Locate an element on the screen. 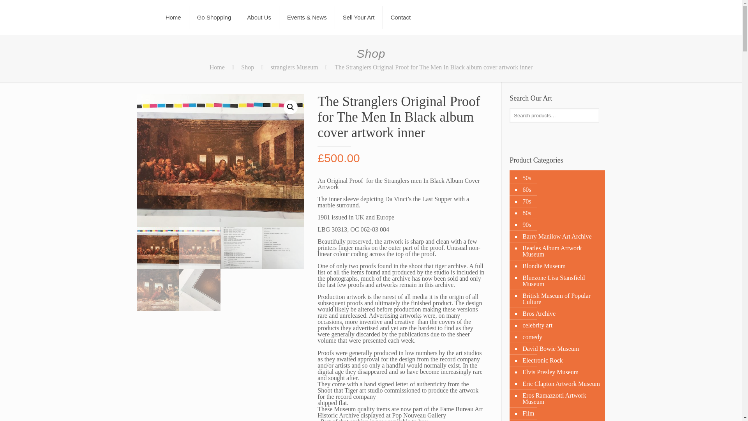 The height and width of the screenshot is (421, 748). Go Shopping is located at coordinates (214, 17).